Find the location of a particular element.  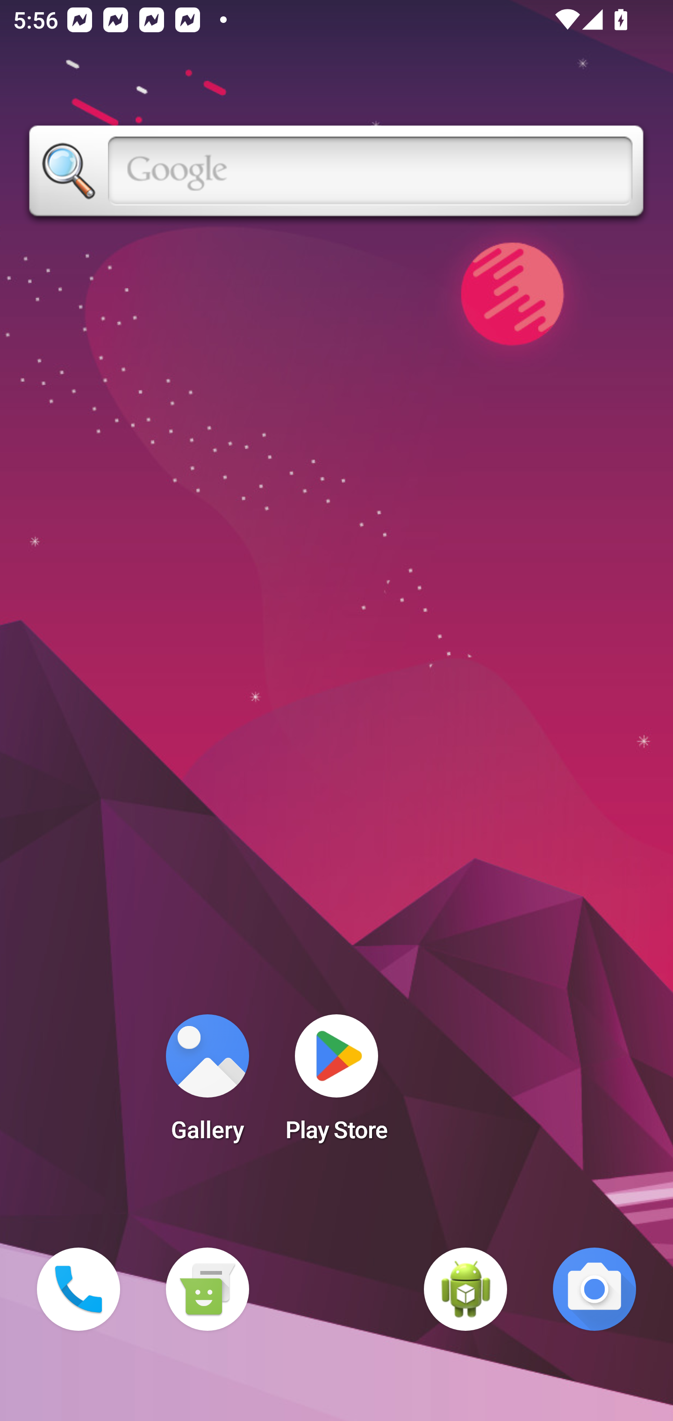

Messaging is located at coordinates (207, 1289).